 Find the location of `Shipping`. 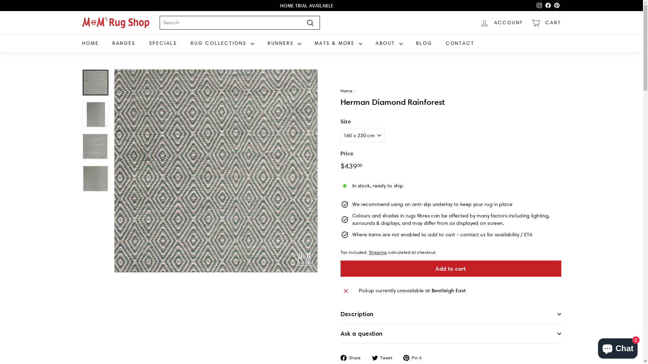

Shipping is located at coordinates (378, 252).